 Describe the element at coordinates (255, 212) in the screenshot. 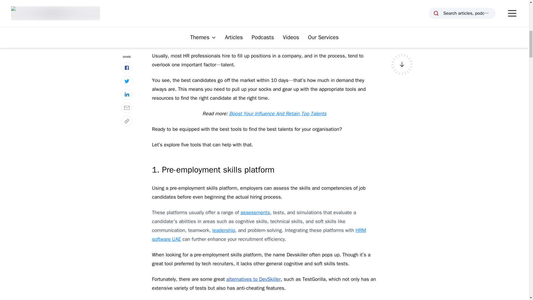

I see `assessments` at that location.